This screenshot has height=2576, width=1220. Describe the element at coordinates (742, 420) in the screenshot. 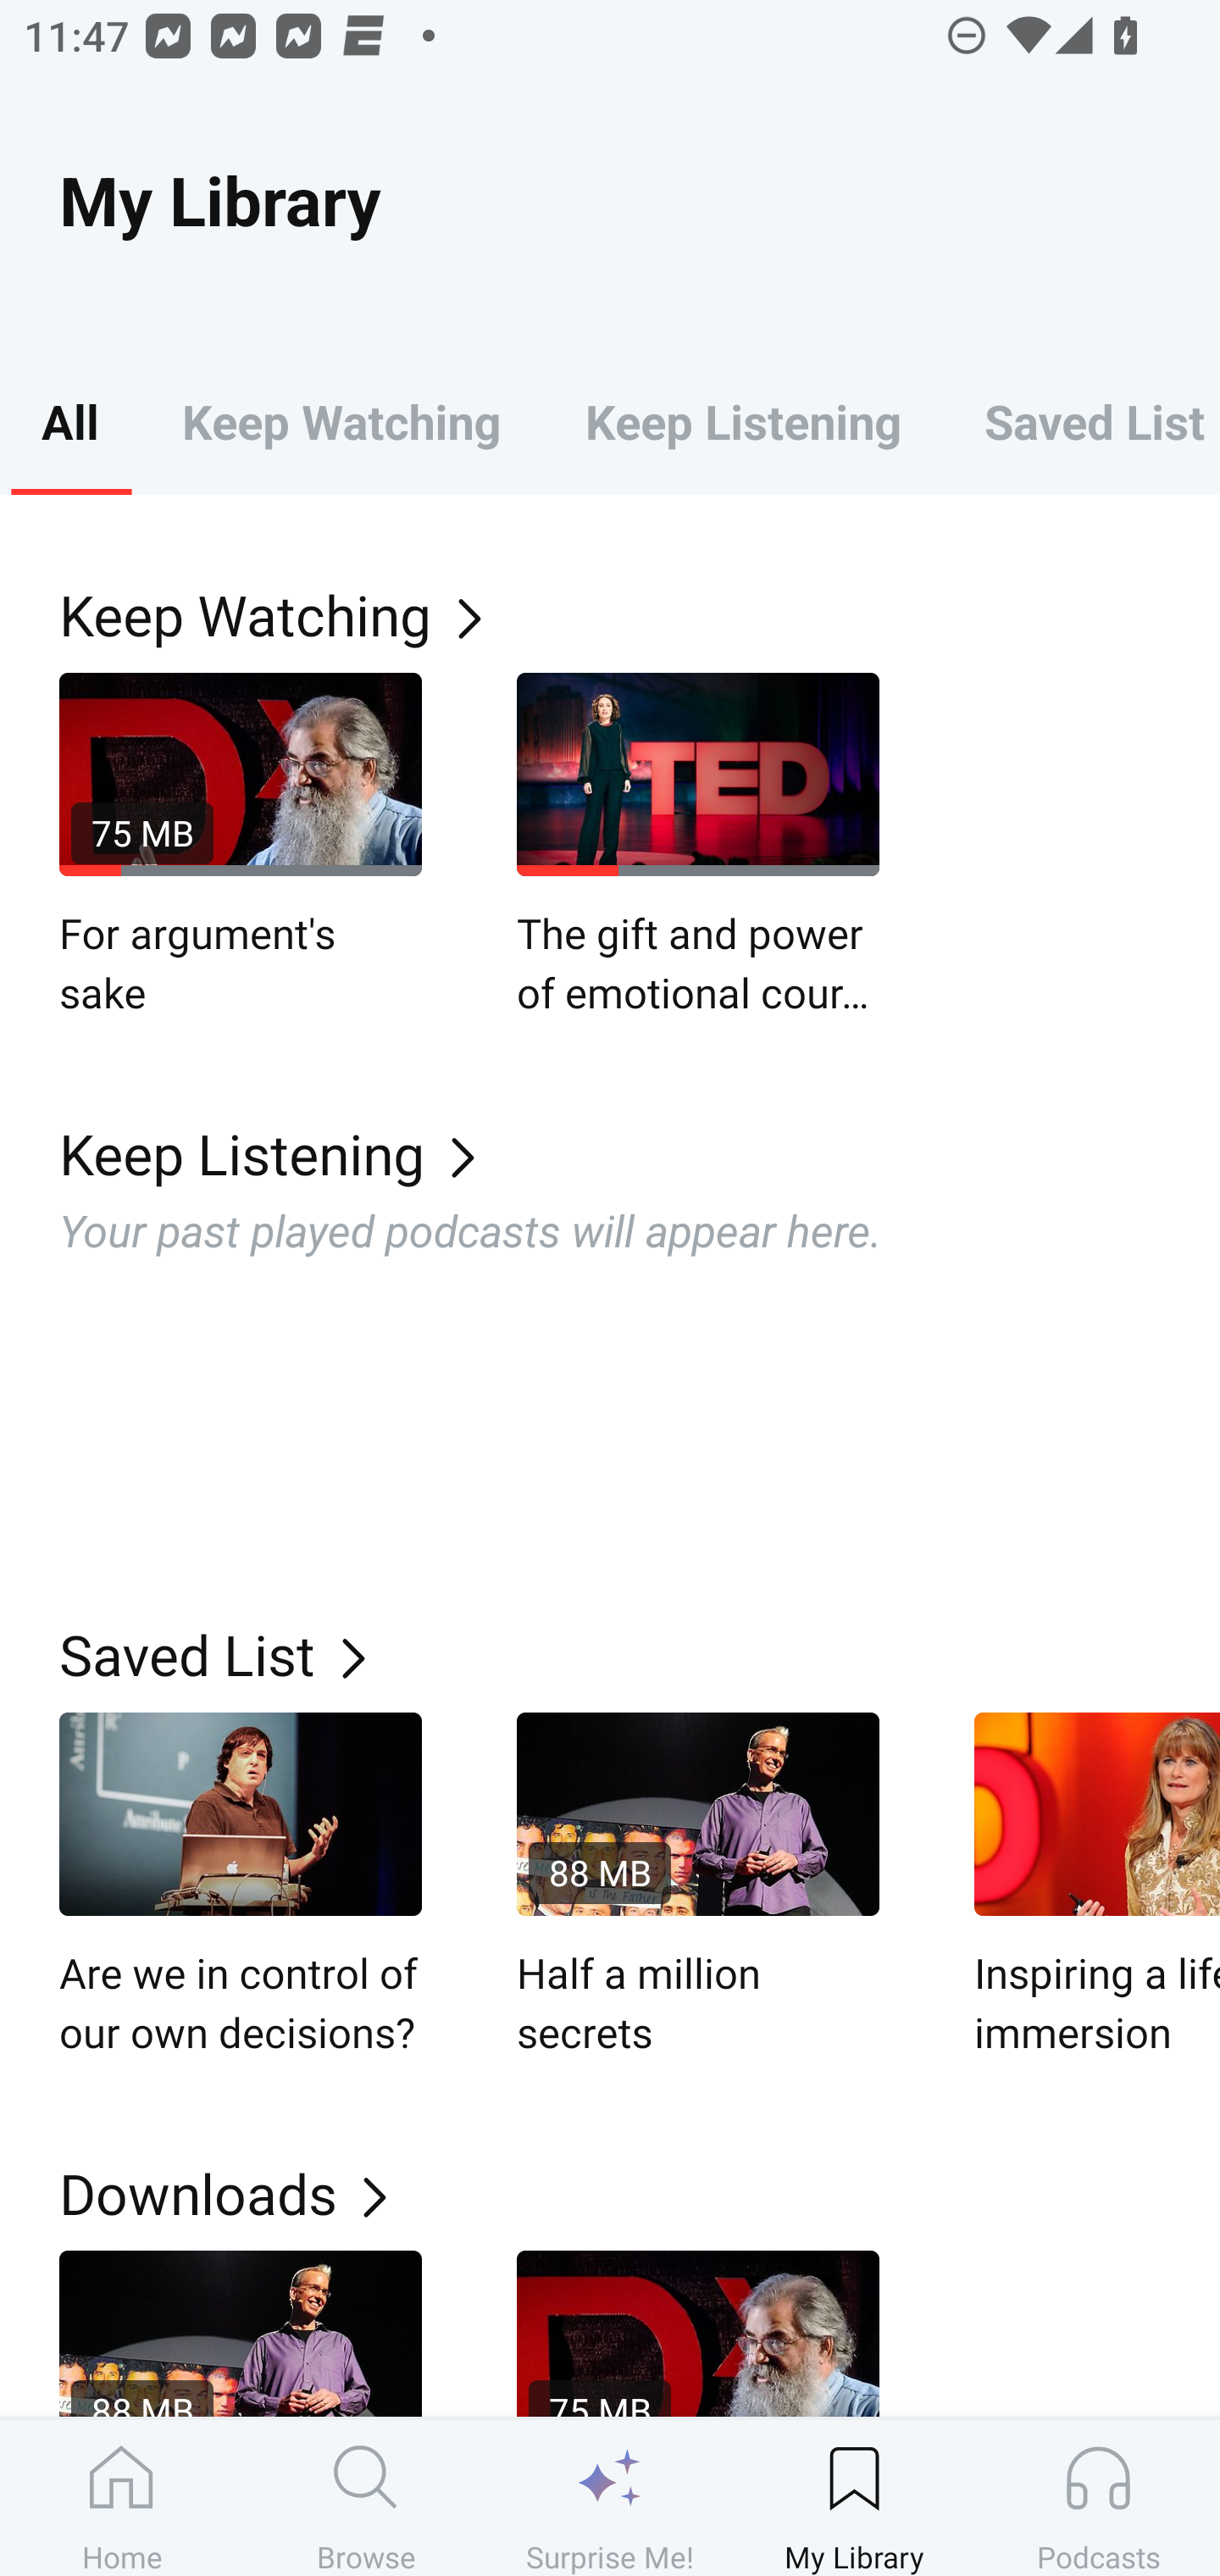

I see `Keep Listening` at that location.